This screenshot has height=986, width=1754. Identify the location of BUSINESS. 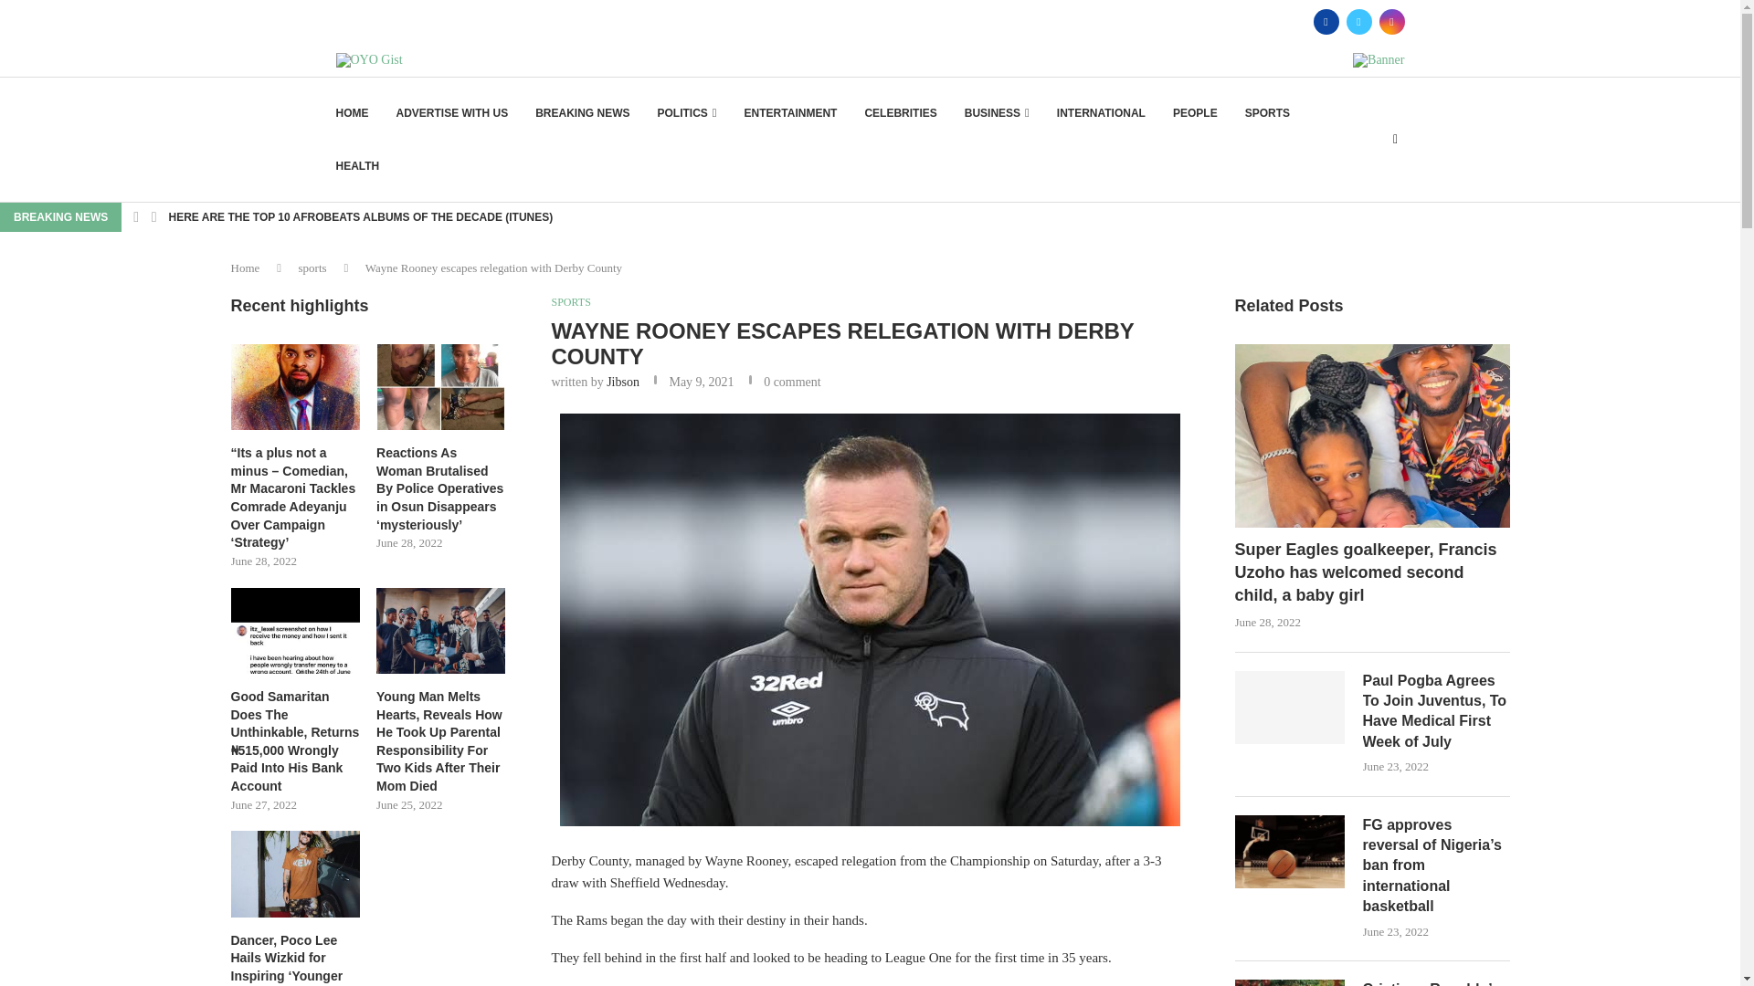
(998, 113).